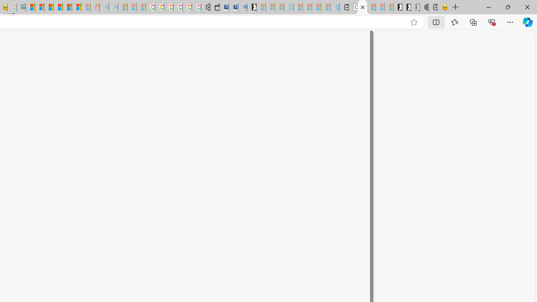 The image size is (537, 302). Describe the element at coordinates (510, 22) in the screenshot. I see `Settings and more (Alt+F)` at that location.